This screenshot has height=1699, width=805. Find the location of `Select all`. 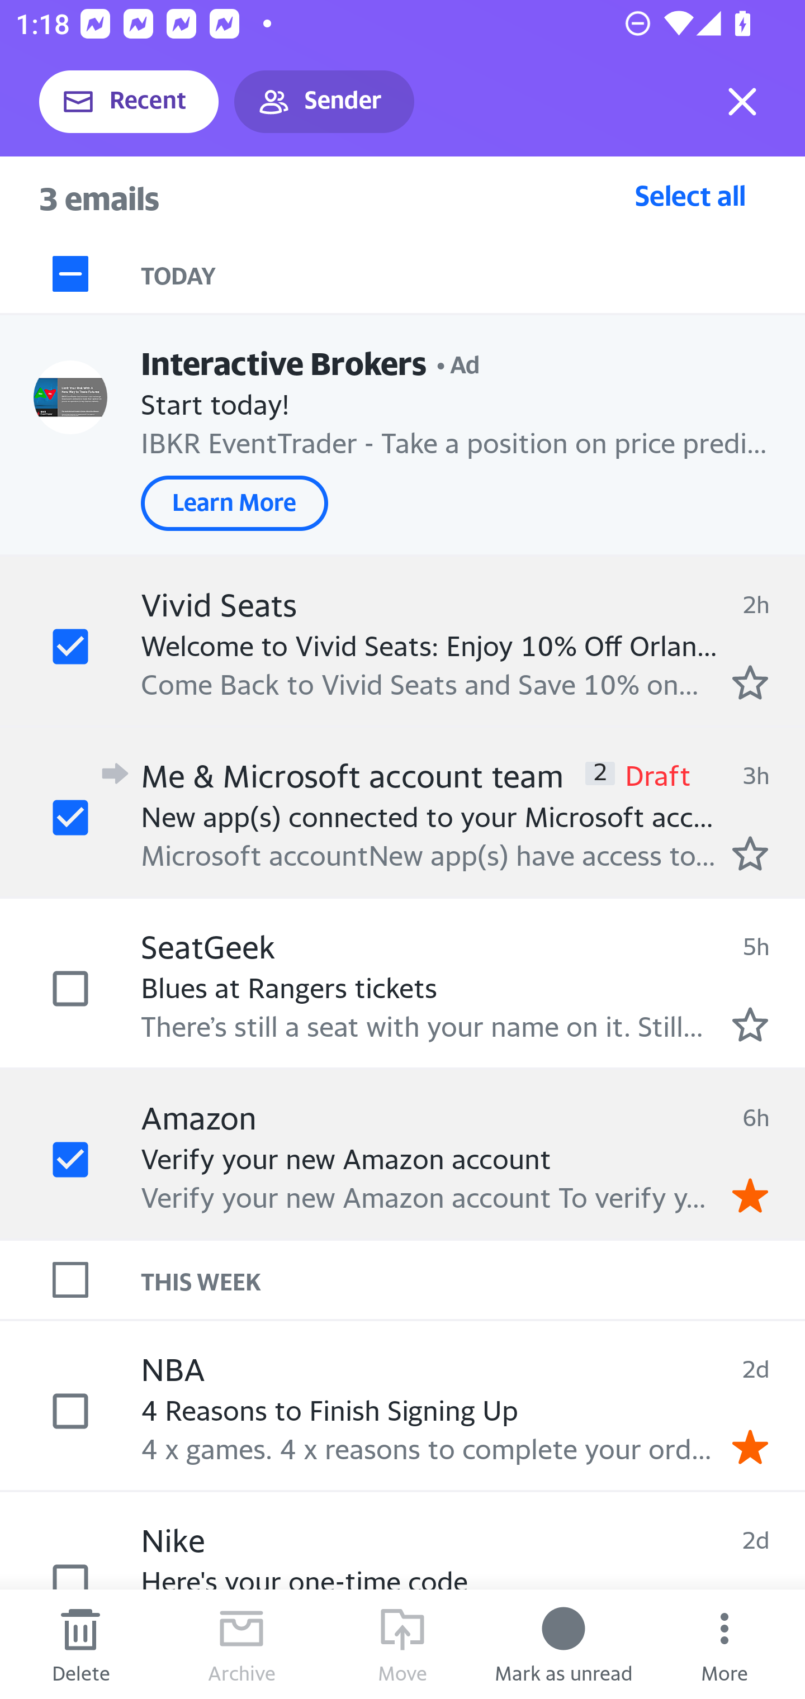

Select all is located at coordinates (690, 195).